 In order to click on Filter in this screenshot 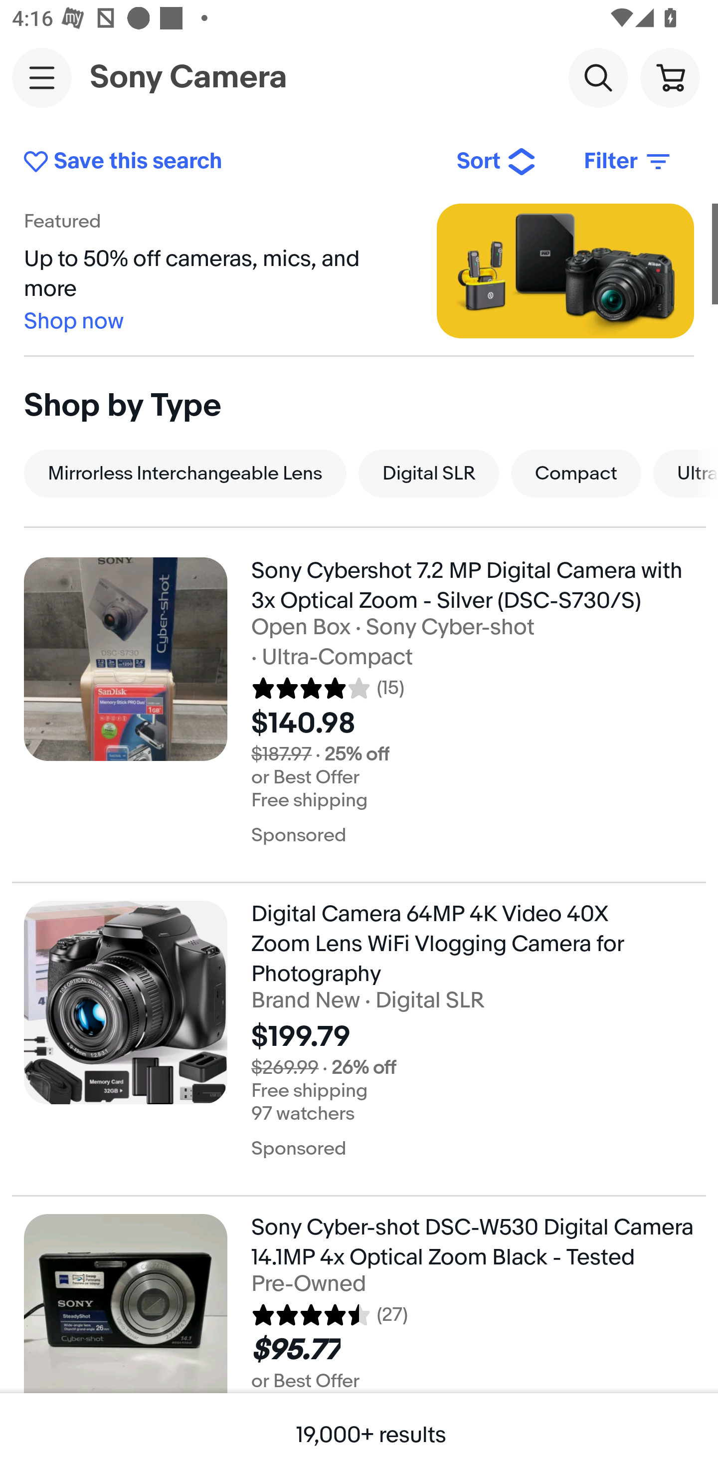, I will do `click(628, 162)`.